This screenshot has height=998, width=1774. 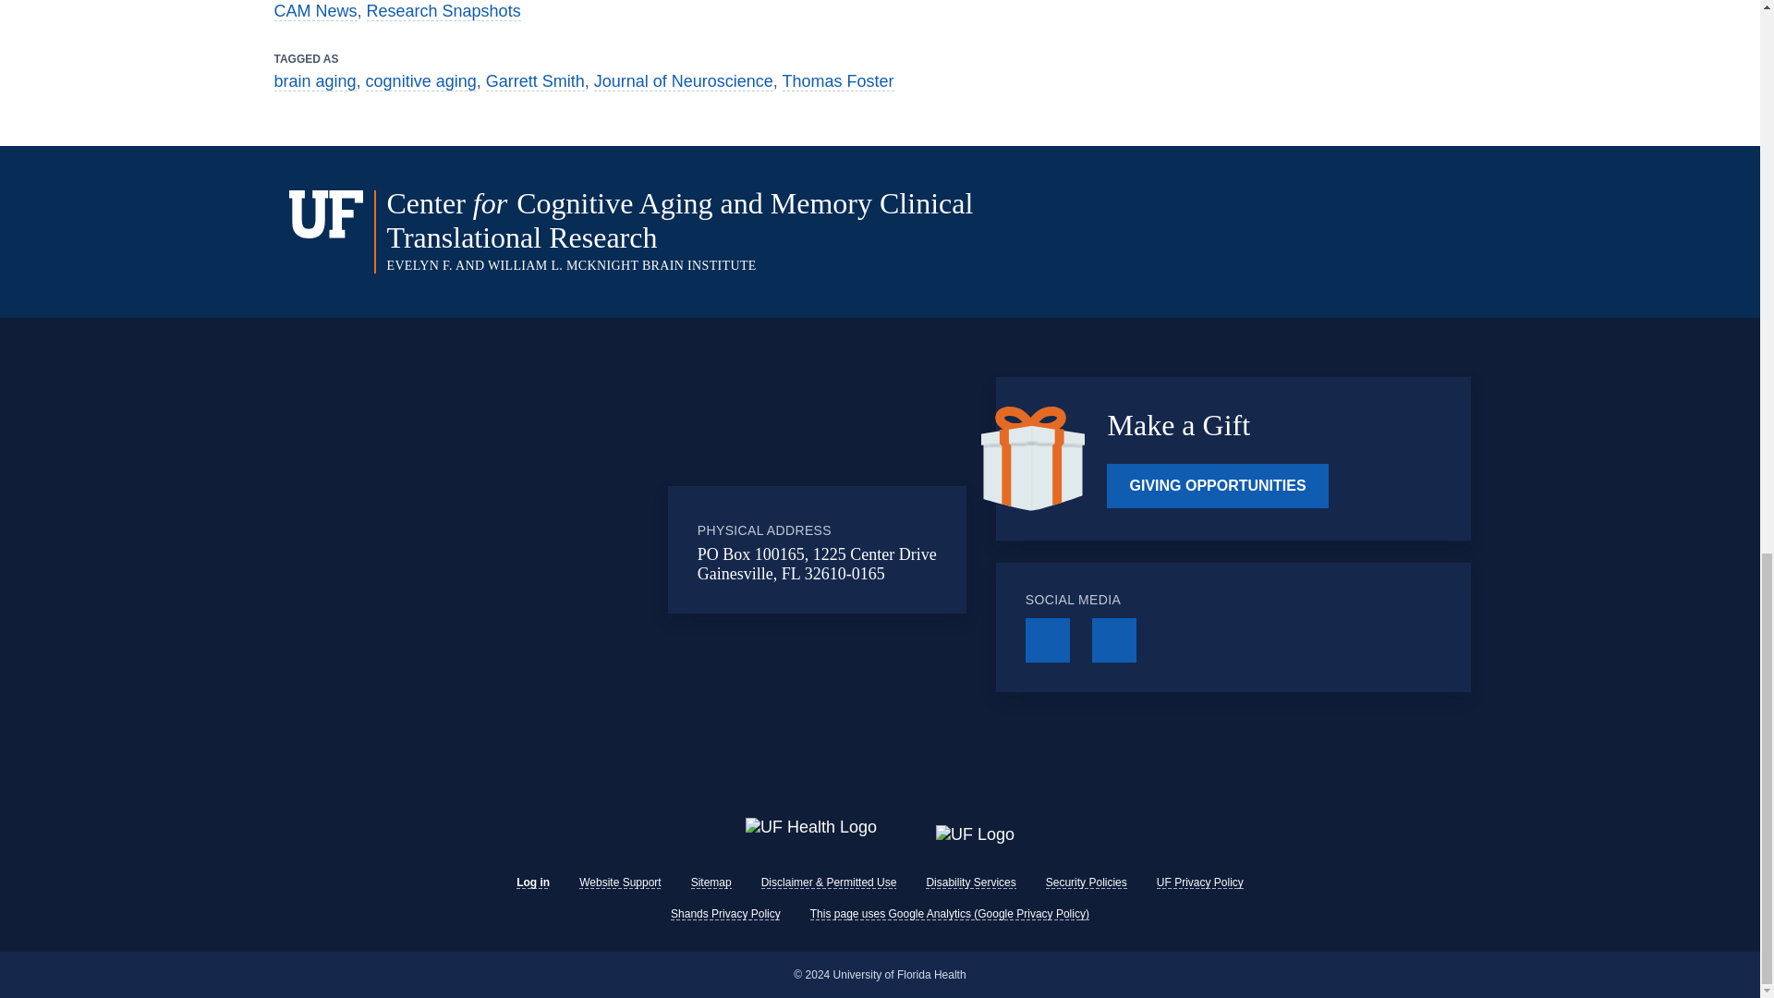 What do you see at coordinates (621, 882) in the screenshot?
I see `Website Support` at bounding box center [621, 882].